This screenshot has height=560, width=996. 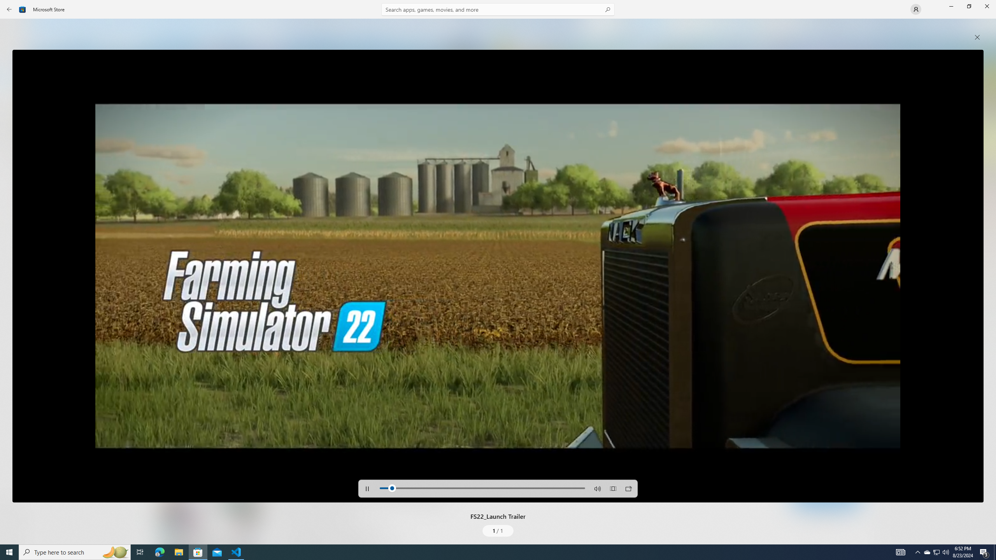 I want to click on Farming Simulator 22 PC, Edition selector, so click(x=307, y=417).